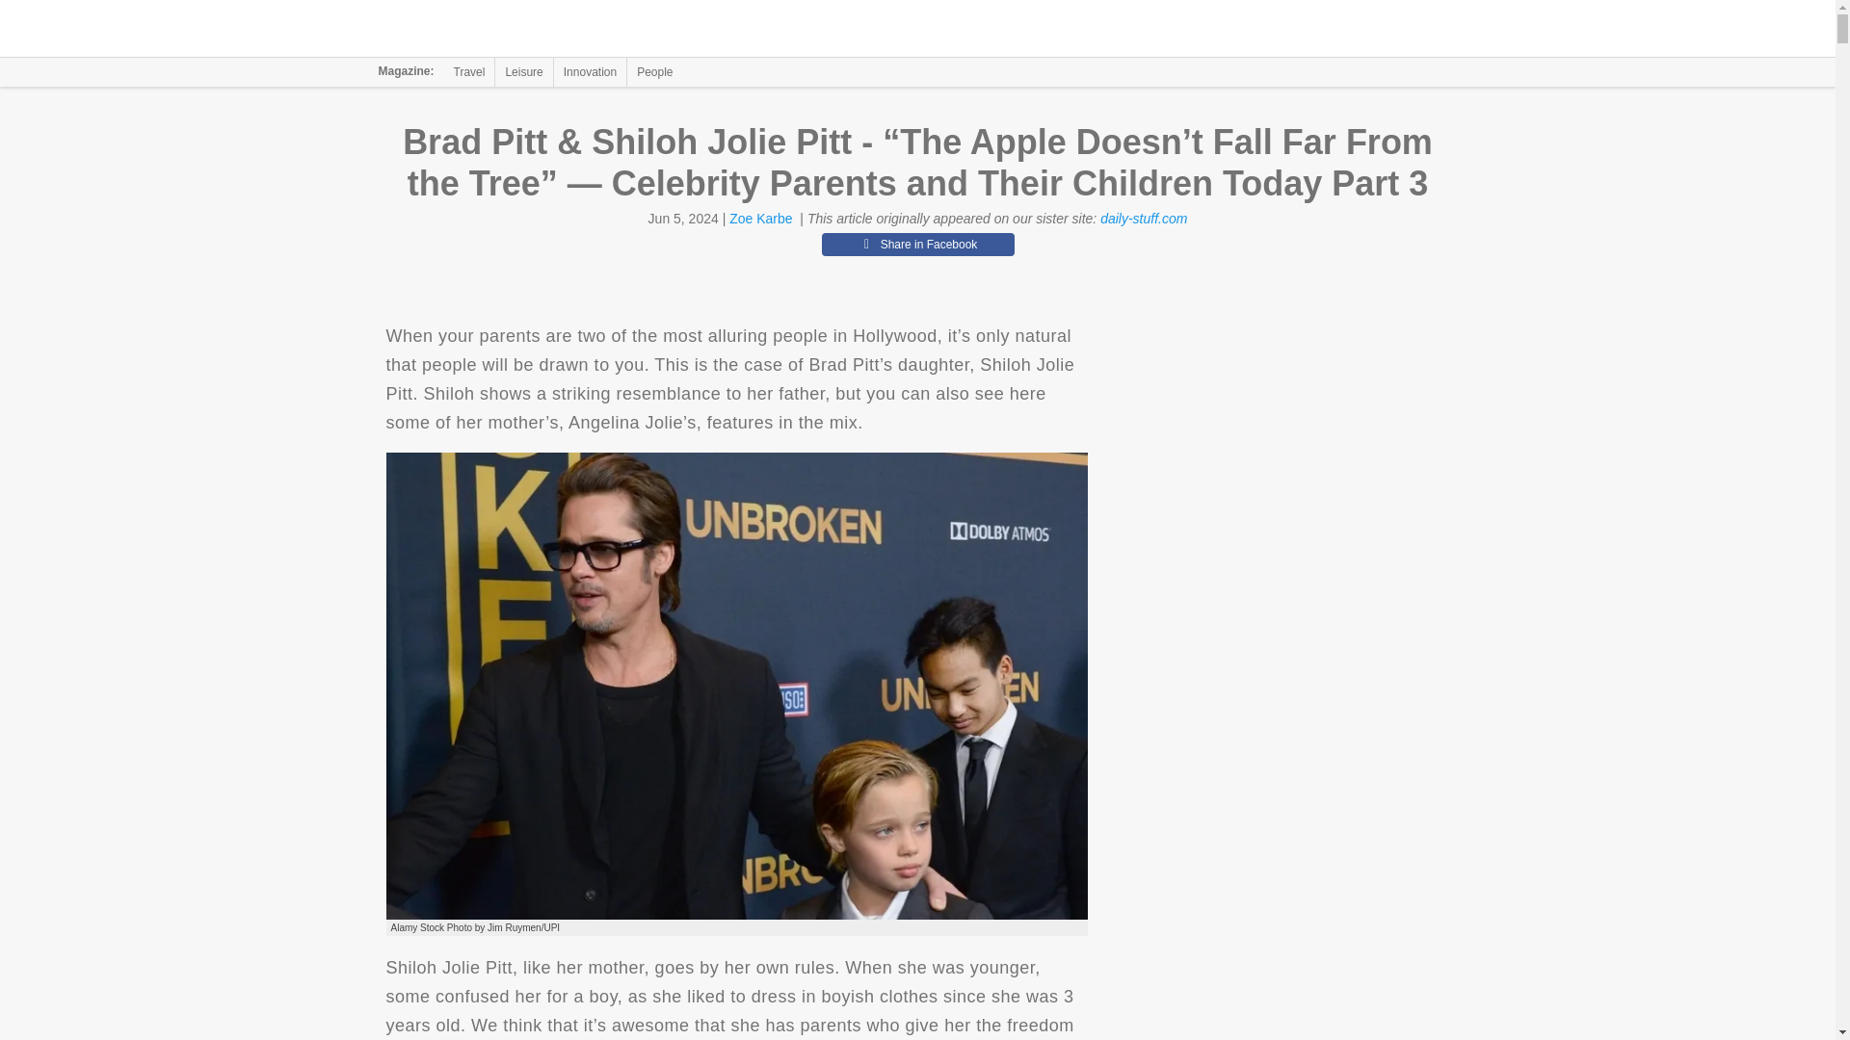 The width and height of the screenshot is (1850, 1040). I want to click on Travel, so click(469, 71).